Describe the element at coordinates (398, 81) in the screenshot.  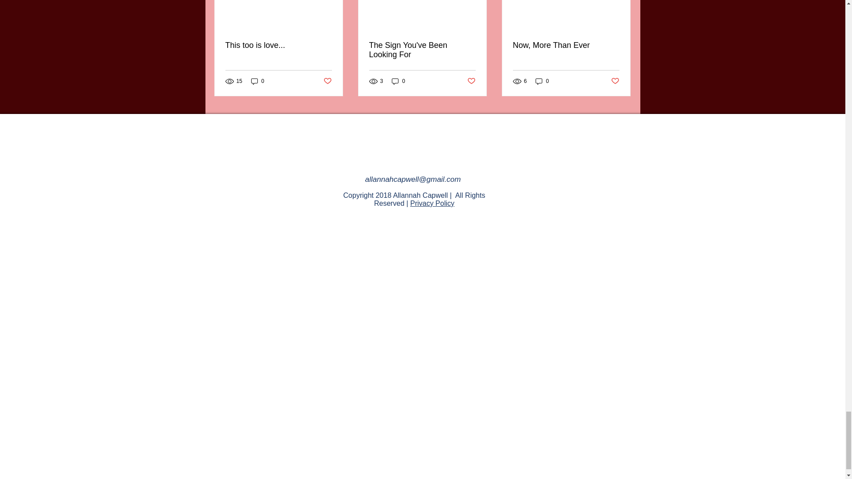
I see `0` at that location.